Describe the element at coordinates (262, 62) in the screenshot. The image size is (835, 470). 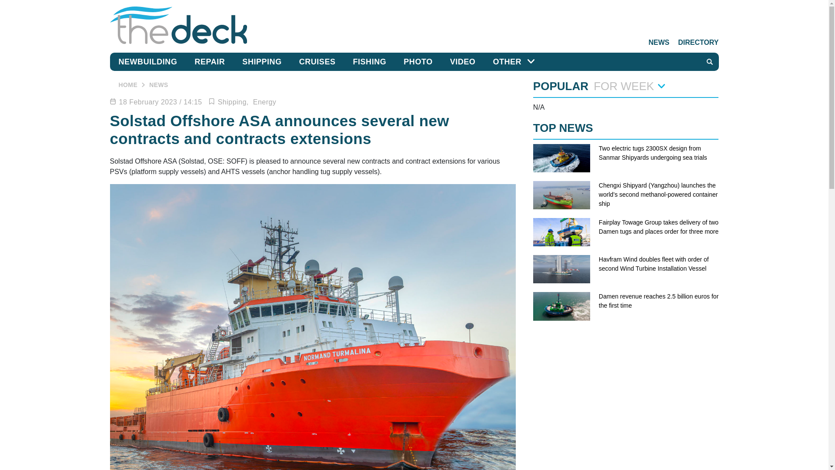
I see `SHIPPING` at that location.